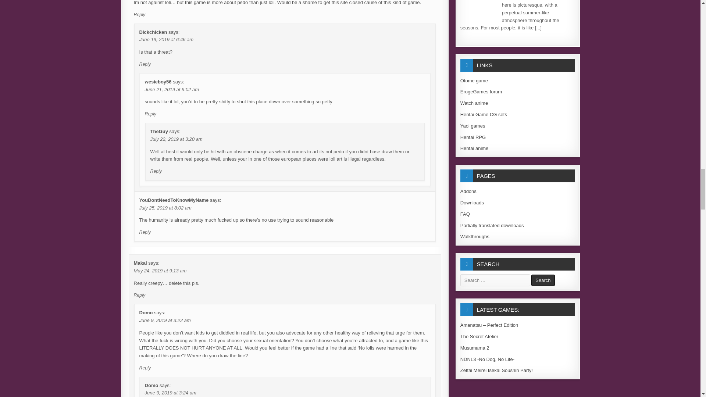 The width and height of the screenshot is (706, 397). What do you see at coordinates (543, 280) in the screenshot?
I see `Search` at bounding box center [543, 280].